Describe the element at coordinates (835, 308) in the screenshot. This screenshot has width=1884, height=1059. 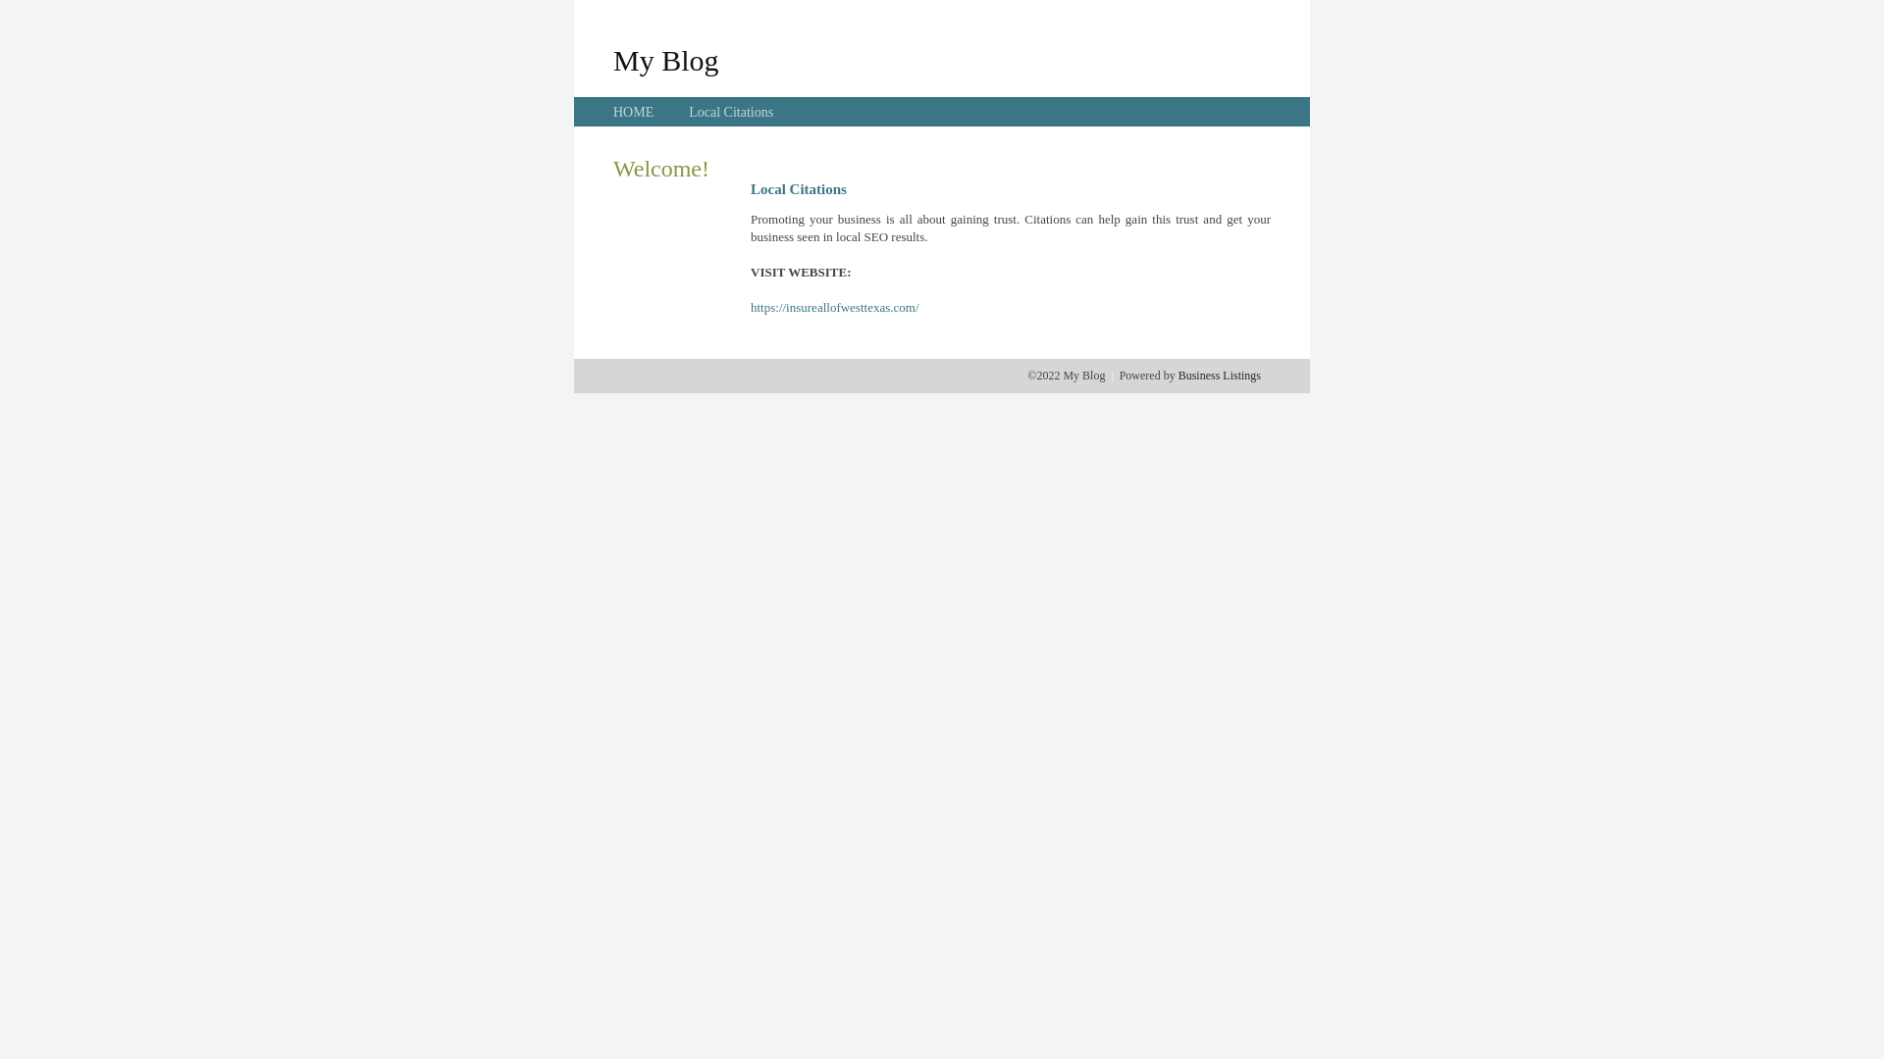
I see `https://insureallofwesttexas.com/` at that location.